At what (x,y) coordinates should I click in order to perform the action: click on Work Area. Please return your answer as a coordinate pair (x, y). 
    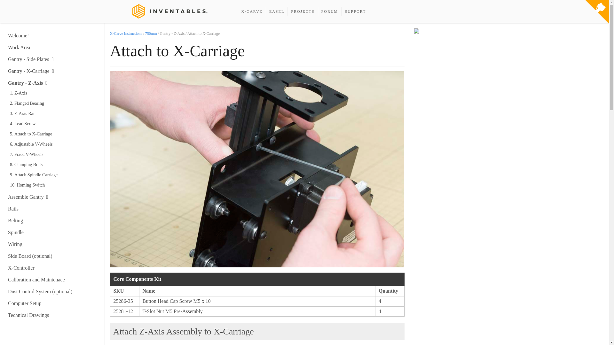
    Looking at the image, I should click on (19, 47).